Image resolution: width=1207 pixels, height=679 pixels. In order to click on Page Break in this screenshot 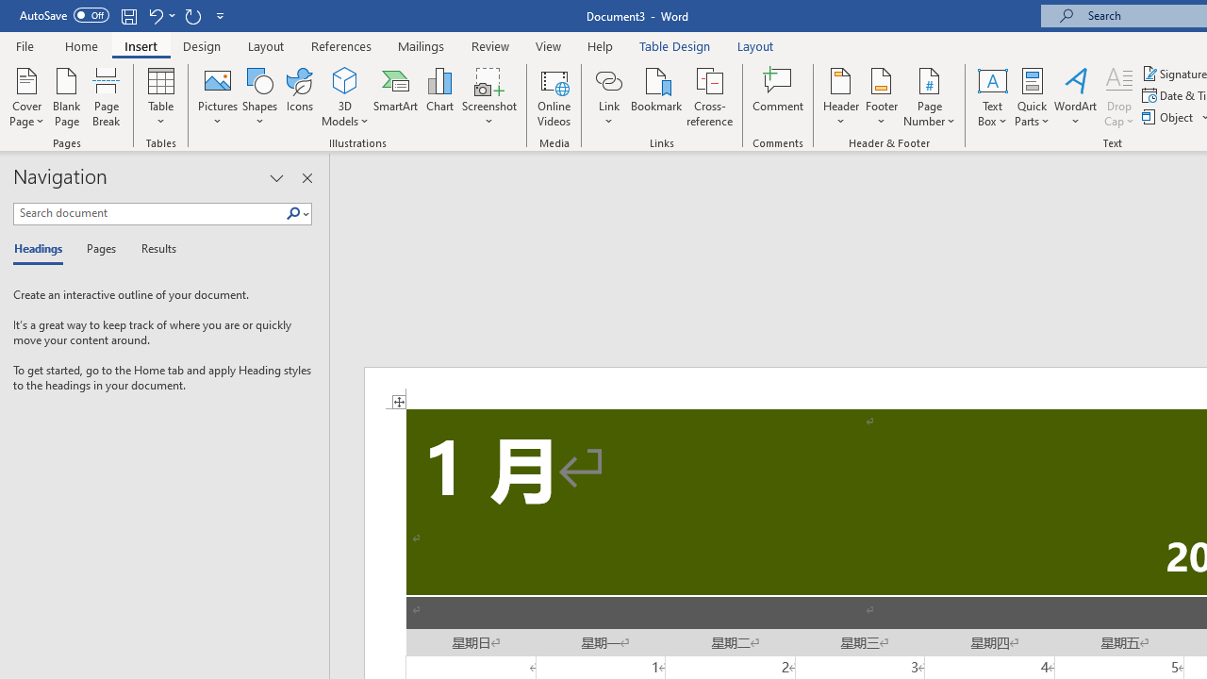, I will do `click(107, 96)`.